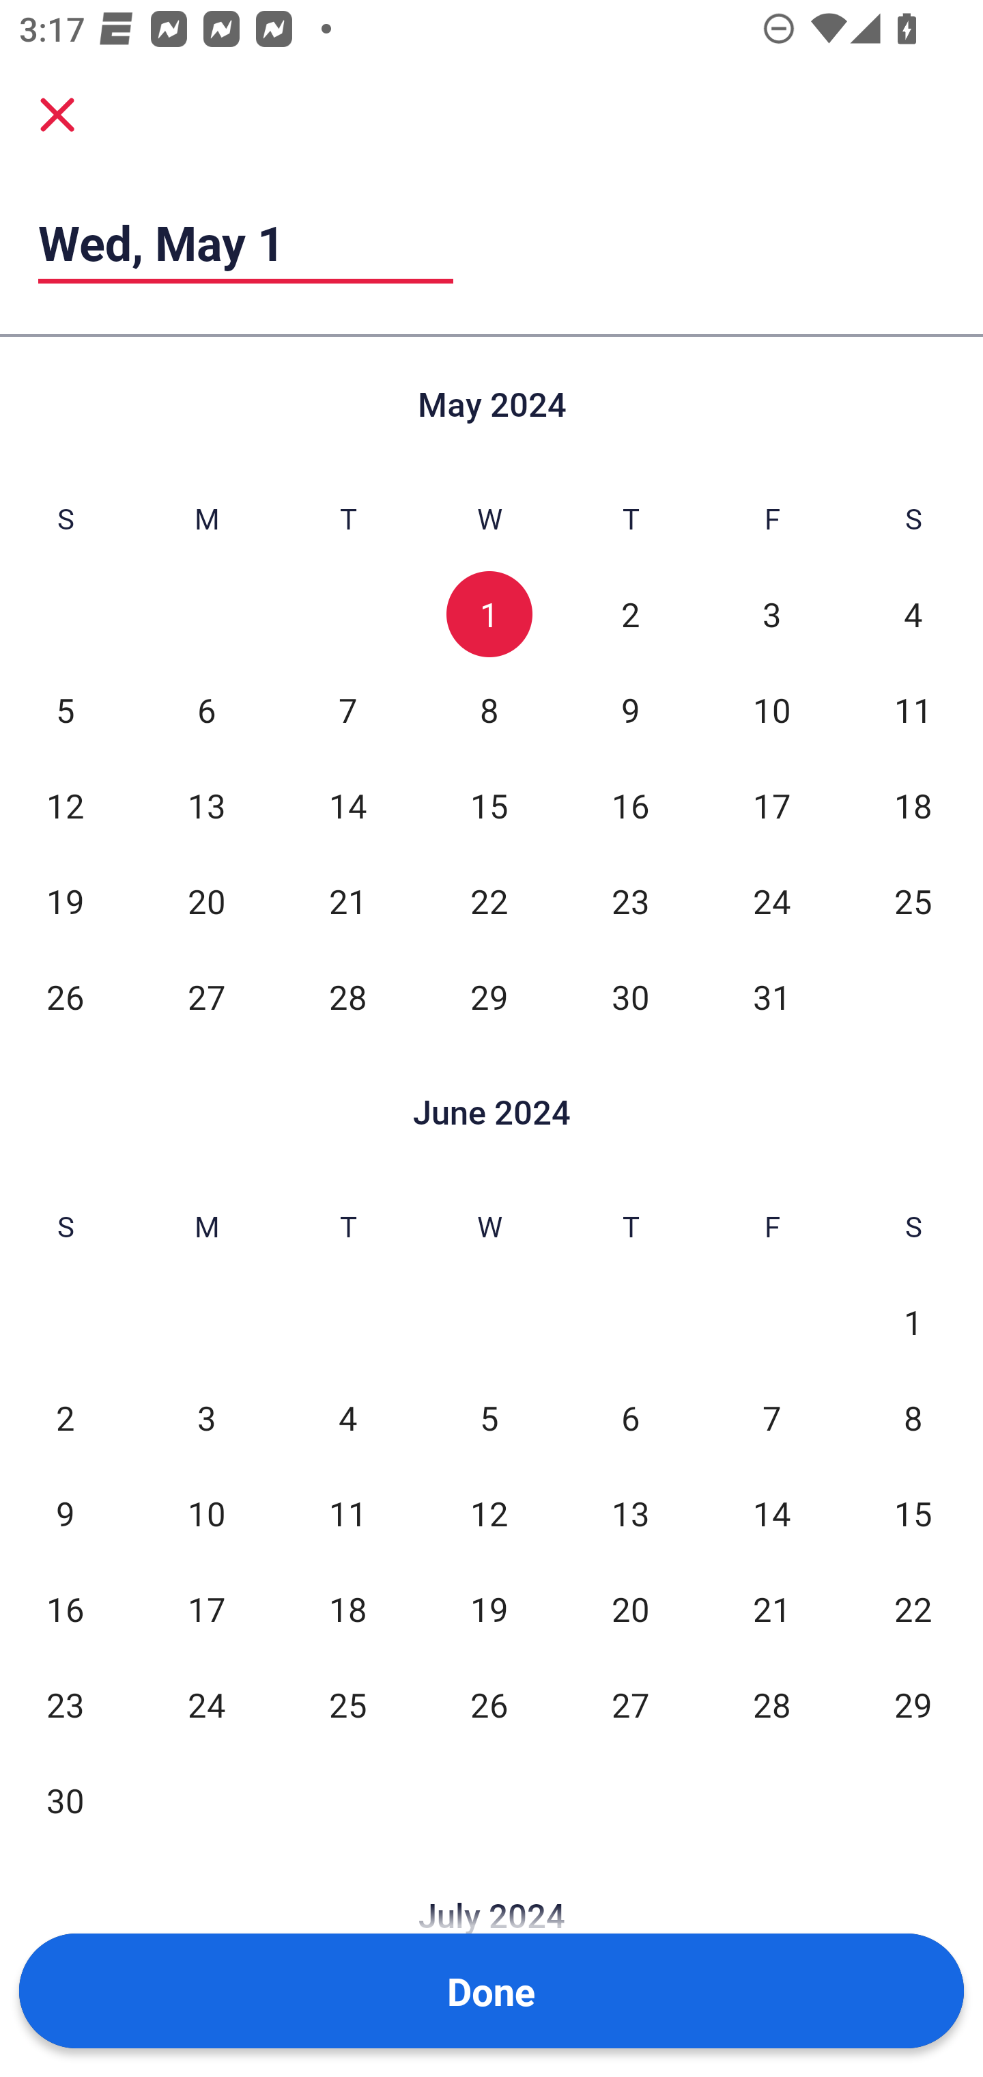 This screenshot has width=983, height=2077. I want to click on 3 Fri, May 3, Not Selected, so click(771, 614).